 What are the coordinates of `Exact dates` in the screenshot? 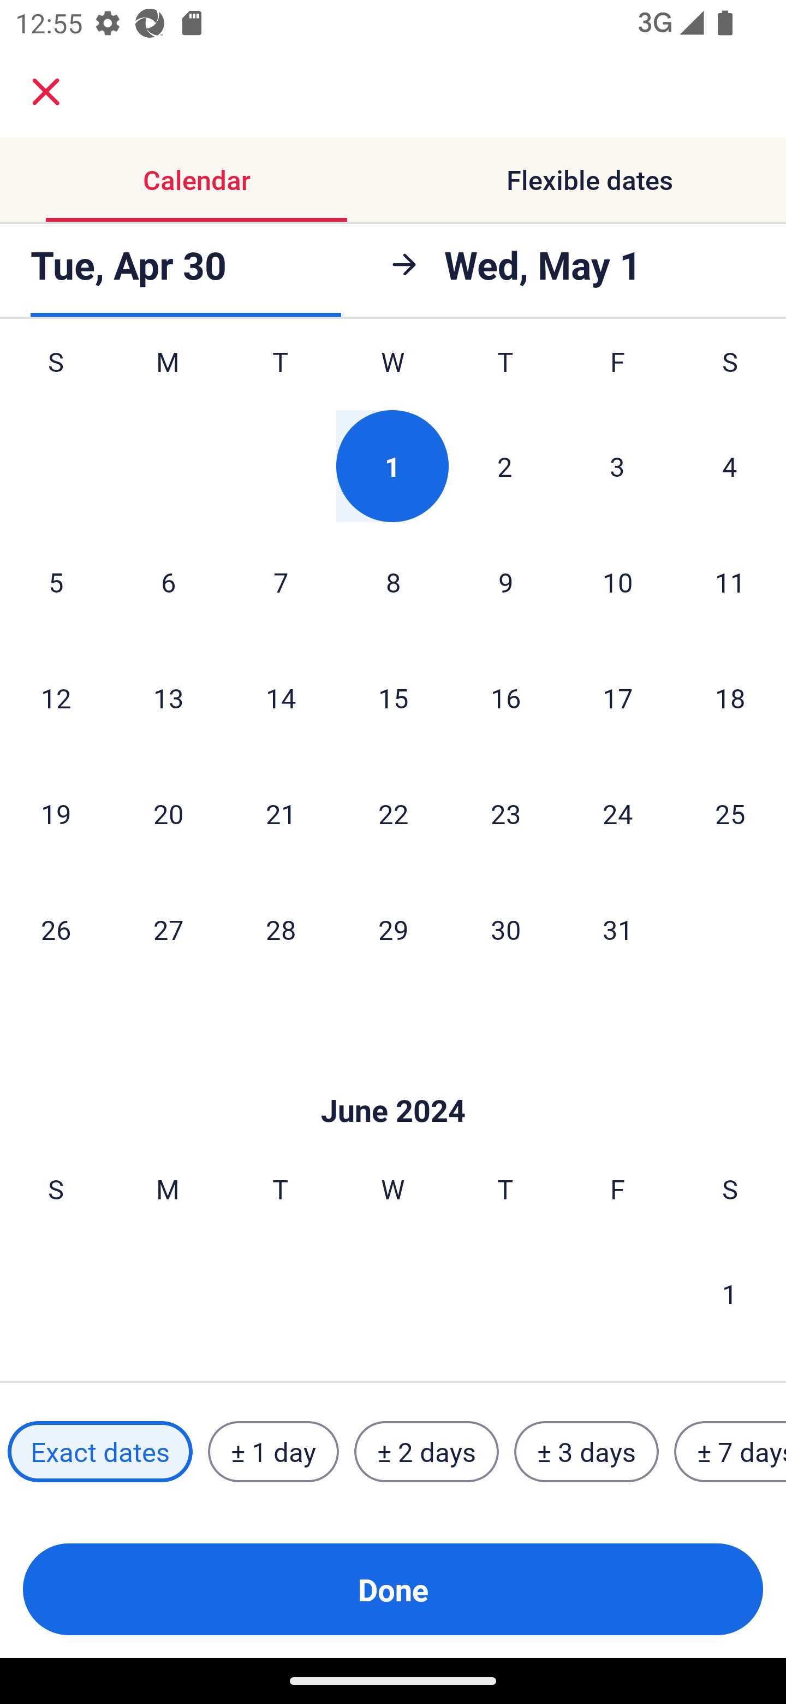 It's located at (100, 1452).